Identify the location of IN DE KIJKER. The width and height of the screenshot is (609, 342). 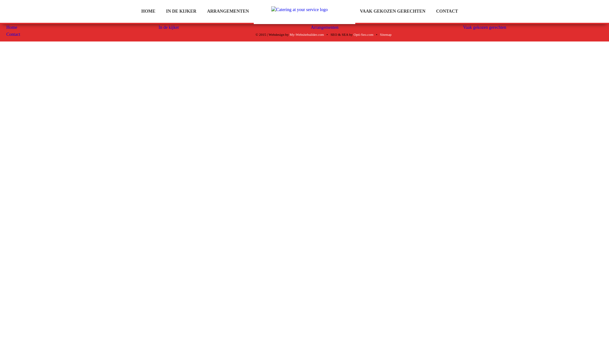
(181, 11).